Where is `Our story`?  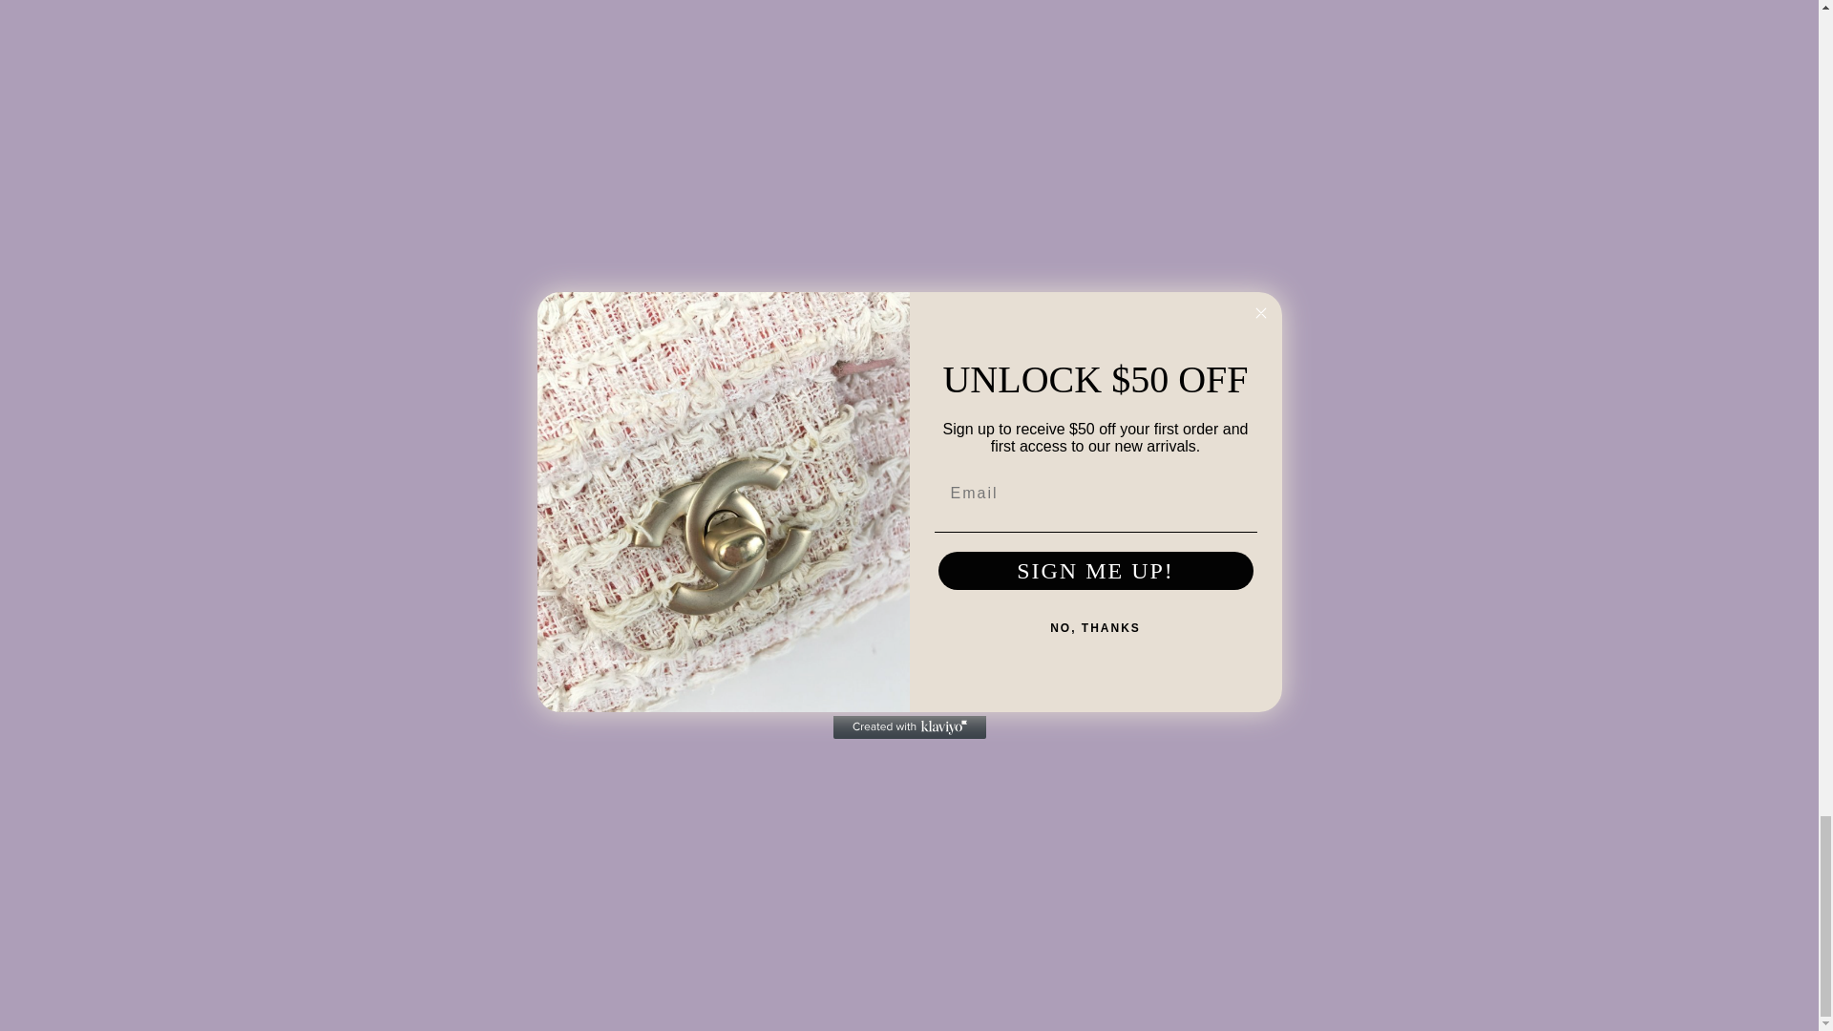 Our story is located at coordinates (1214, 750).